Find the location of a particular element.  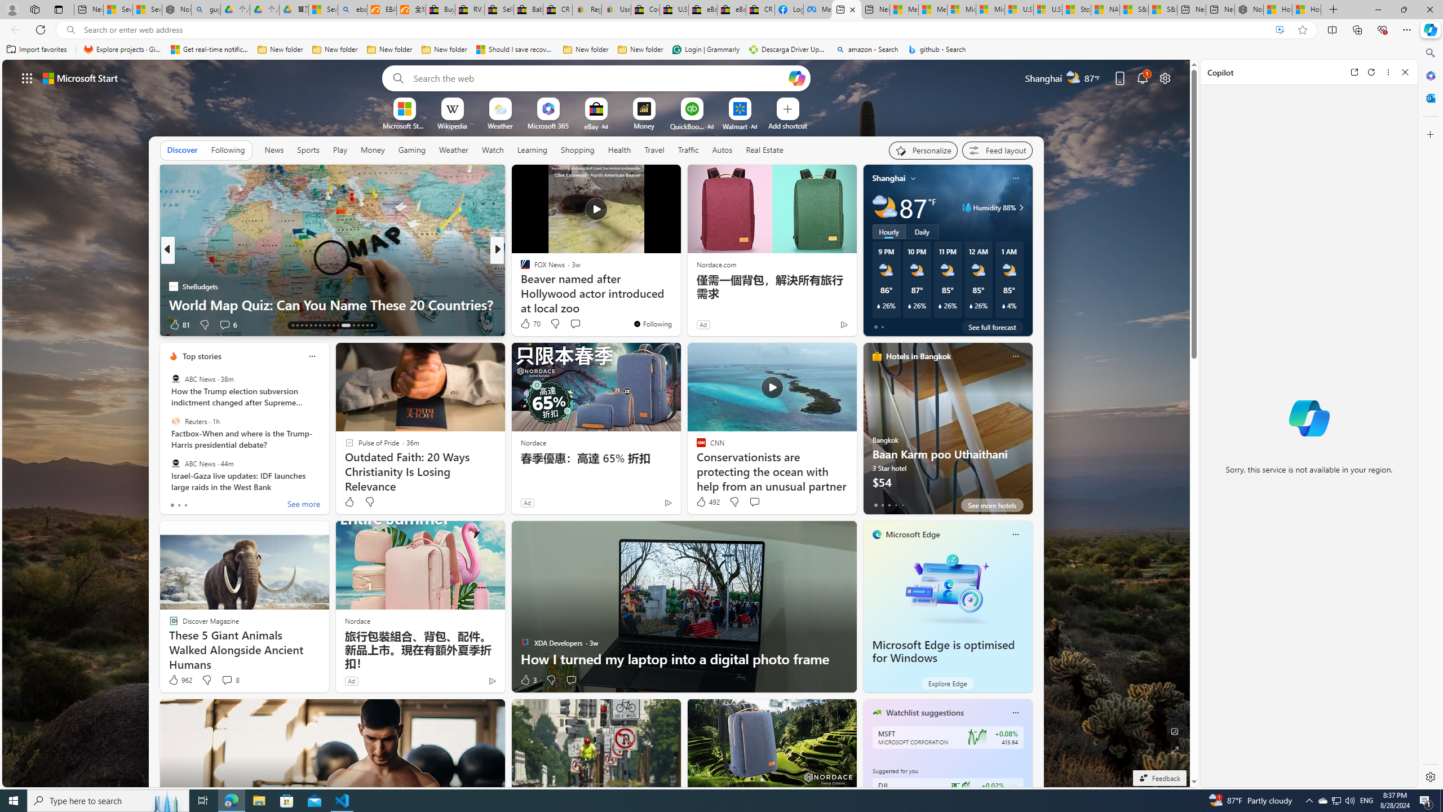

tab-0 is located at coordinates (875, 505).